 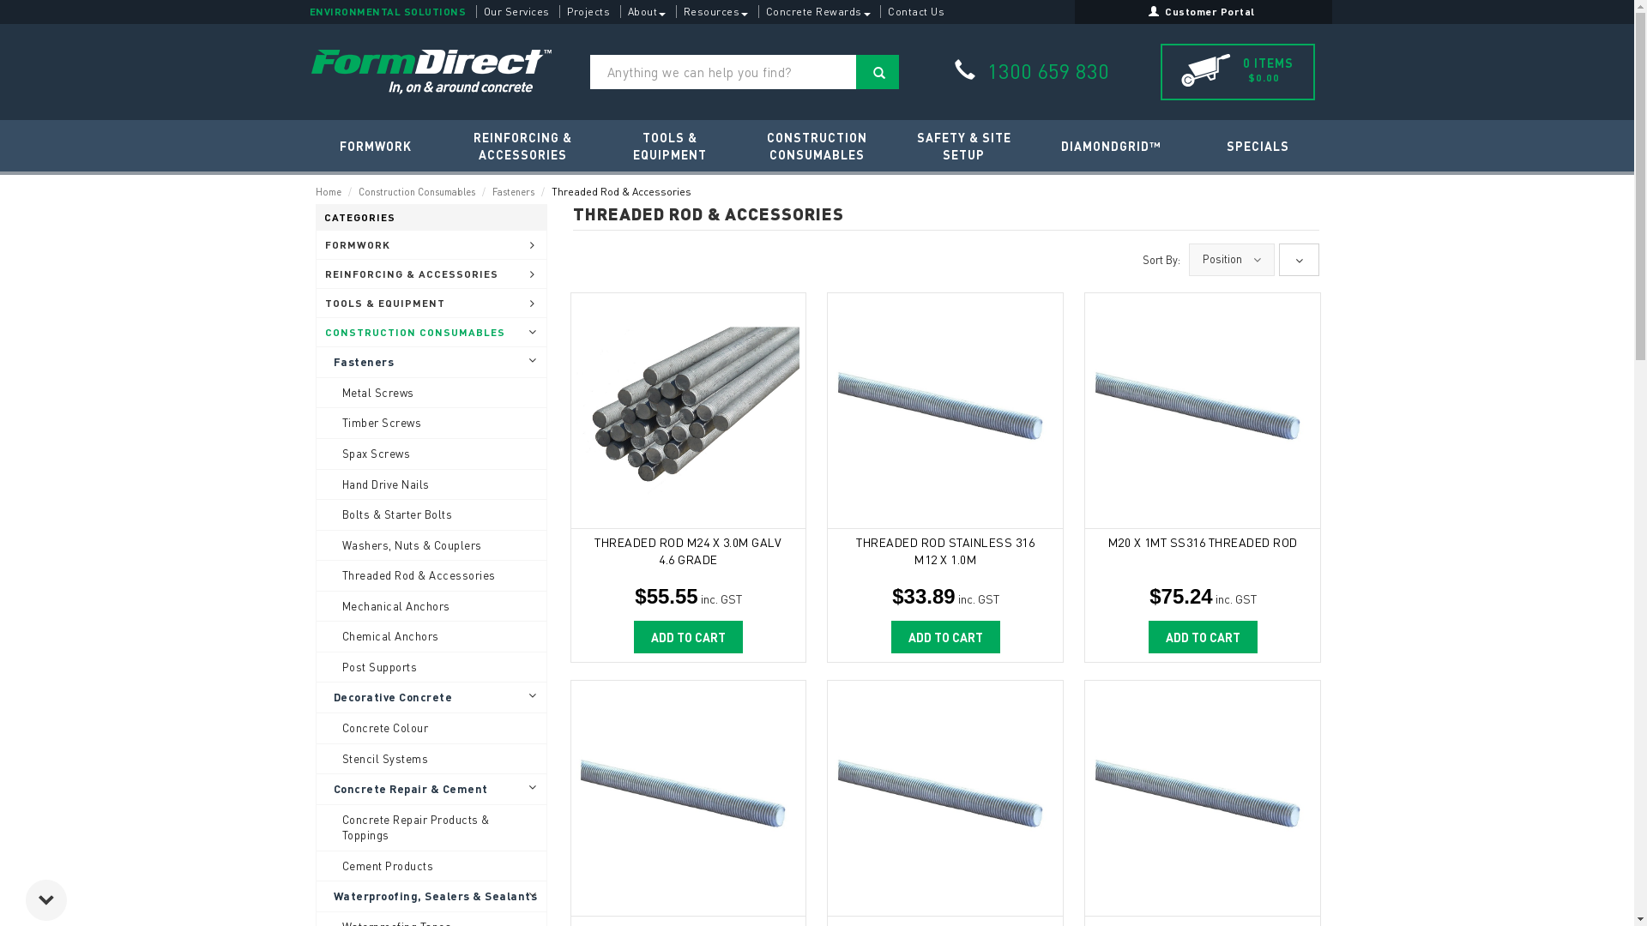 What do you see at coordinates (669, 146) in the screenshot?
I see `TOOLS & EQUIPMENT` at bounding box center [669, 146].